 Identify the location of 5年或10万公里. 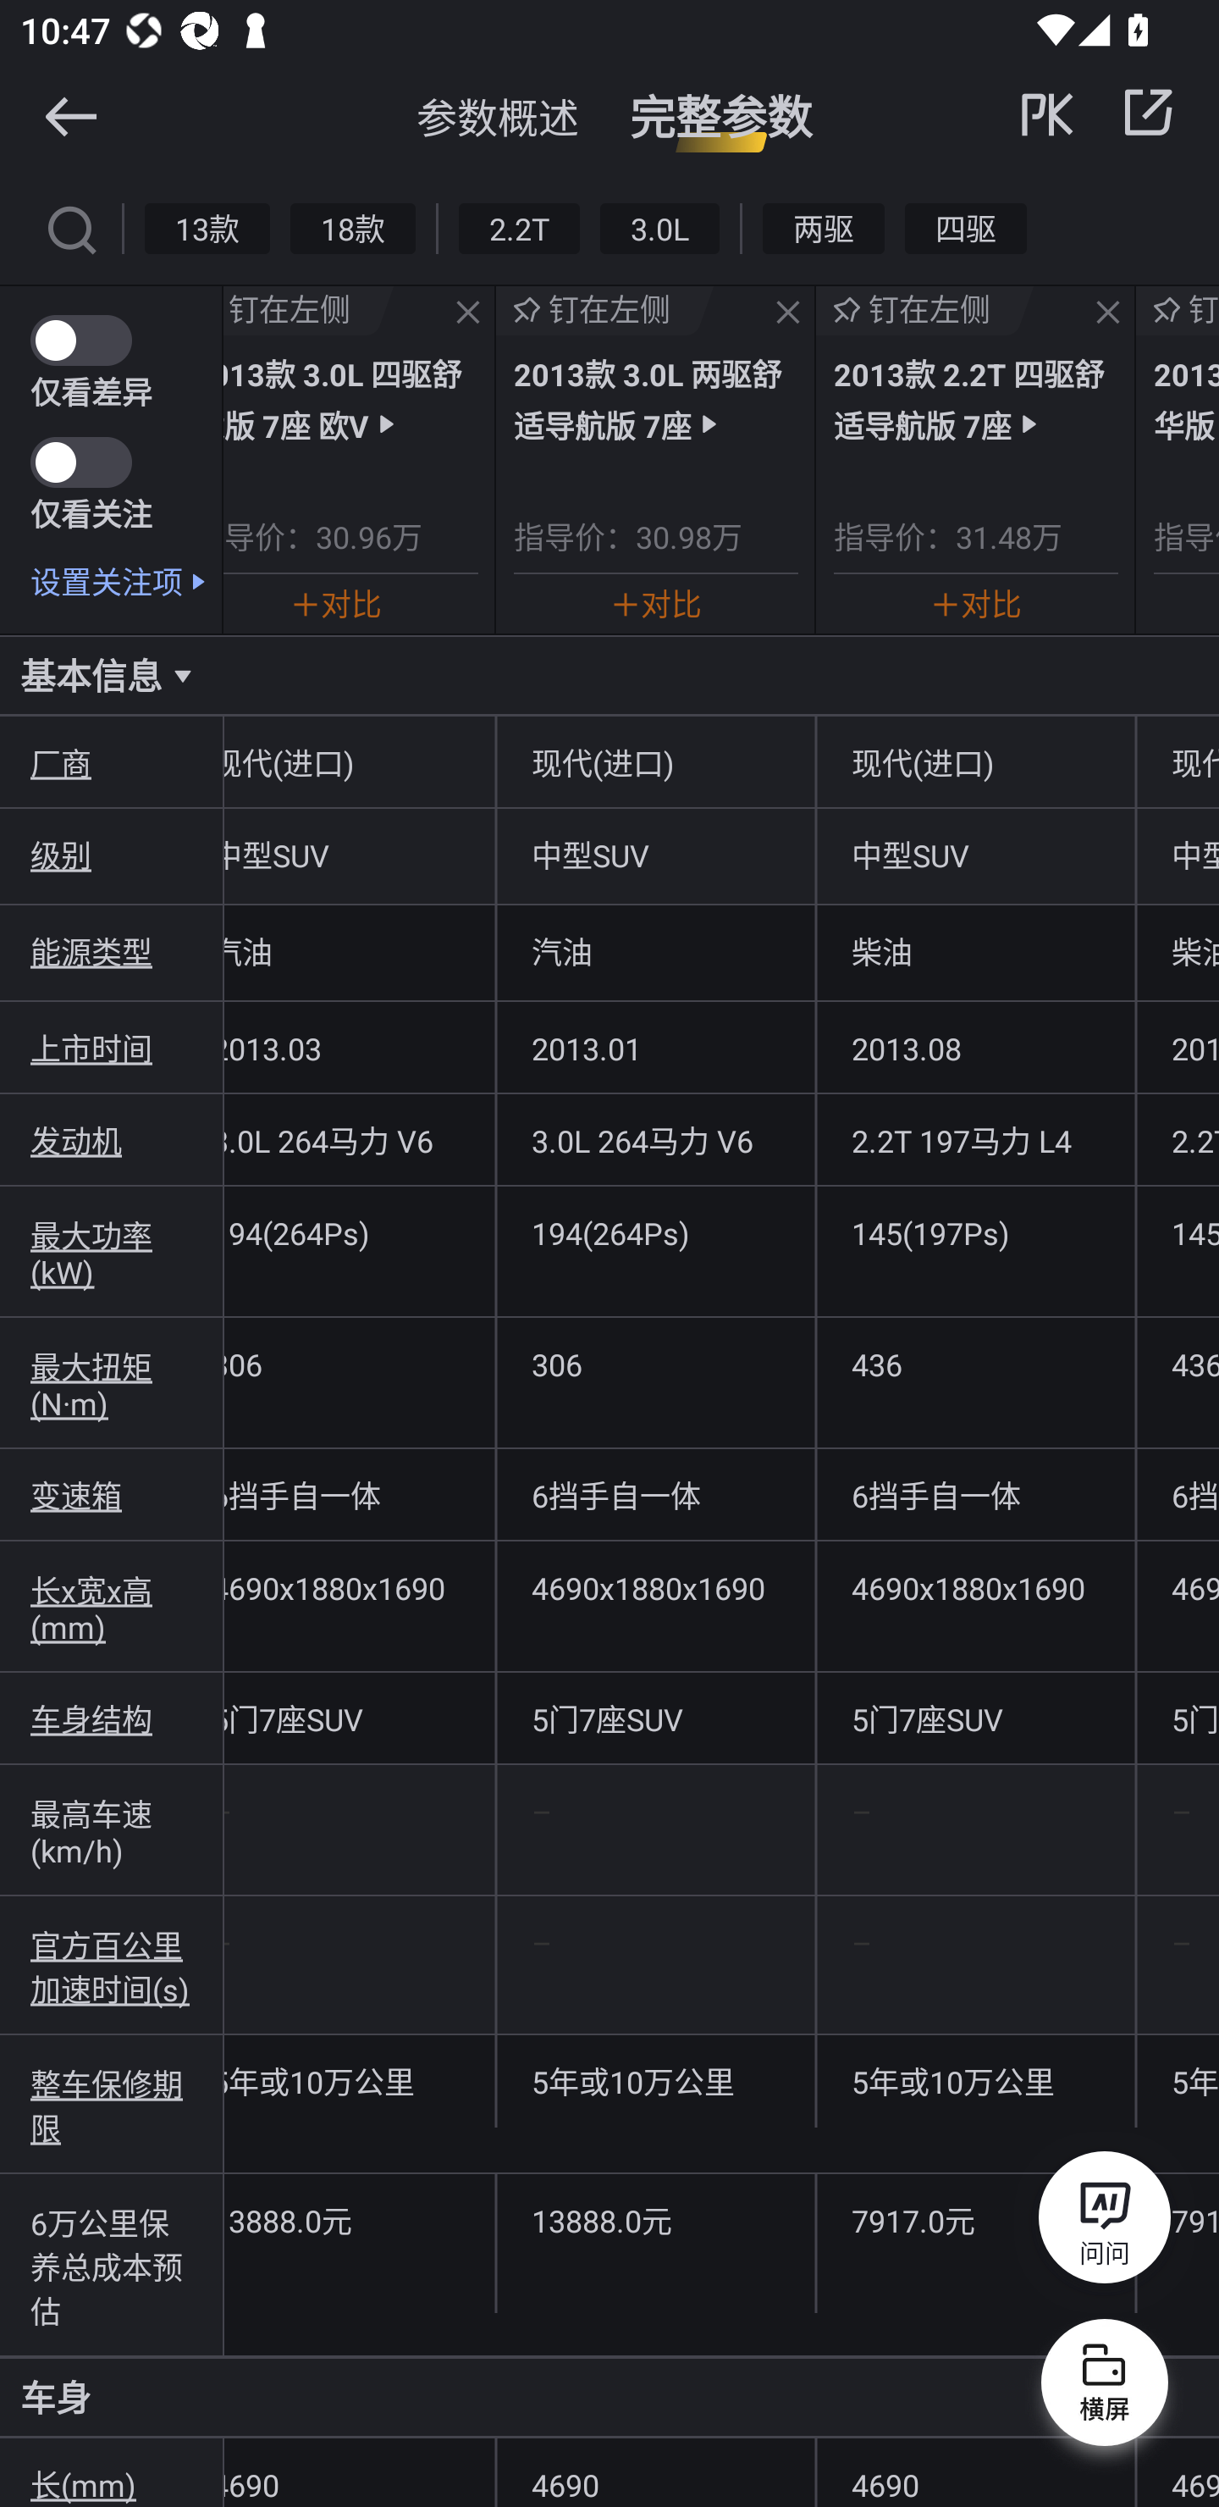
(975, 2082).